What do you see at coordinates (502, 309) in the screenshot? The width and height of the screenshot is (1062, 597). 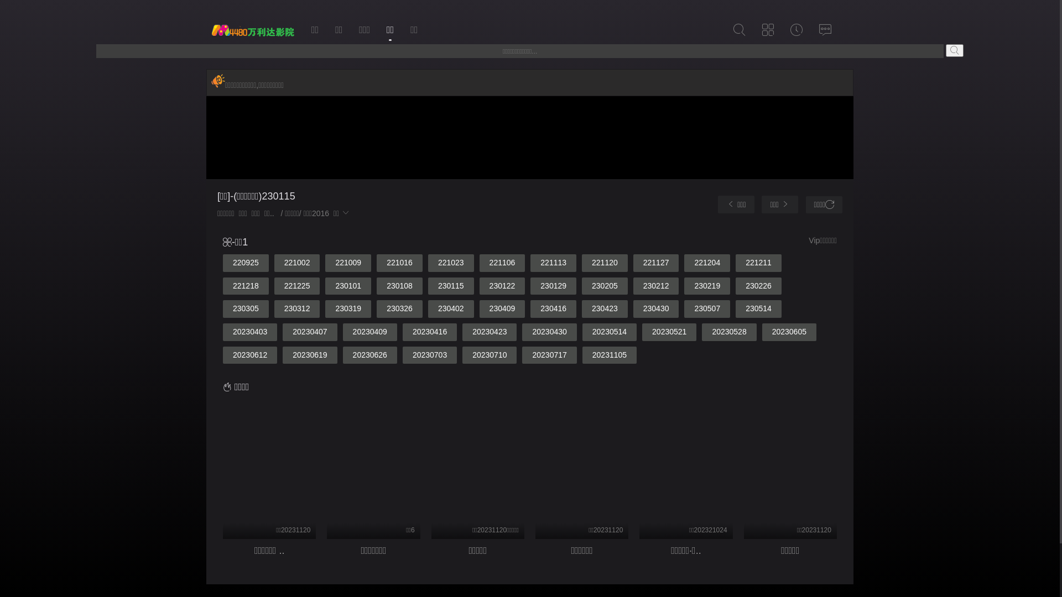 I see `230409` at bounding box center [502, 309].